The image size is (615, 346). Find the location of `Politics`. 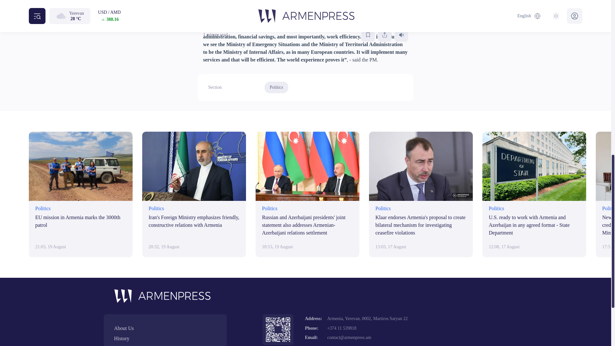

Politics is located at coordinates (276, 87).